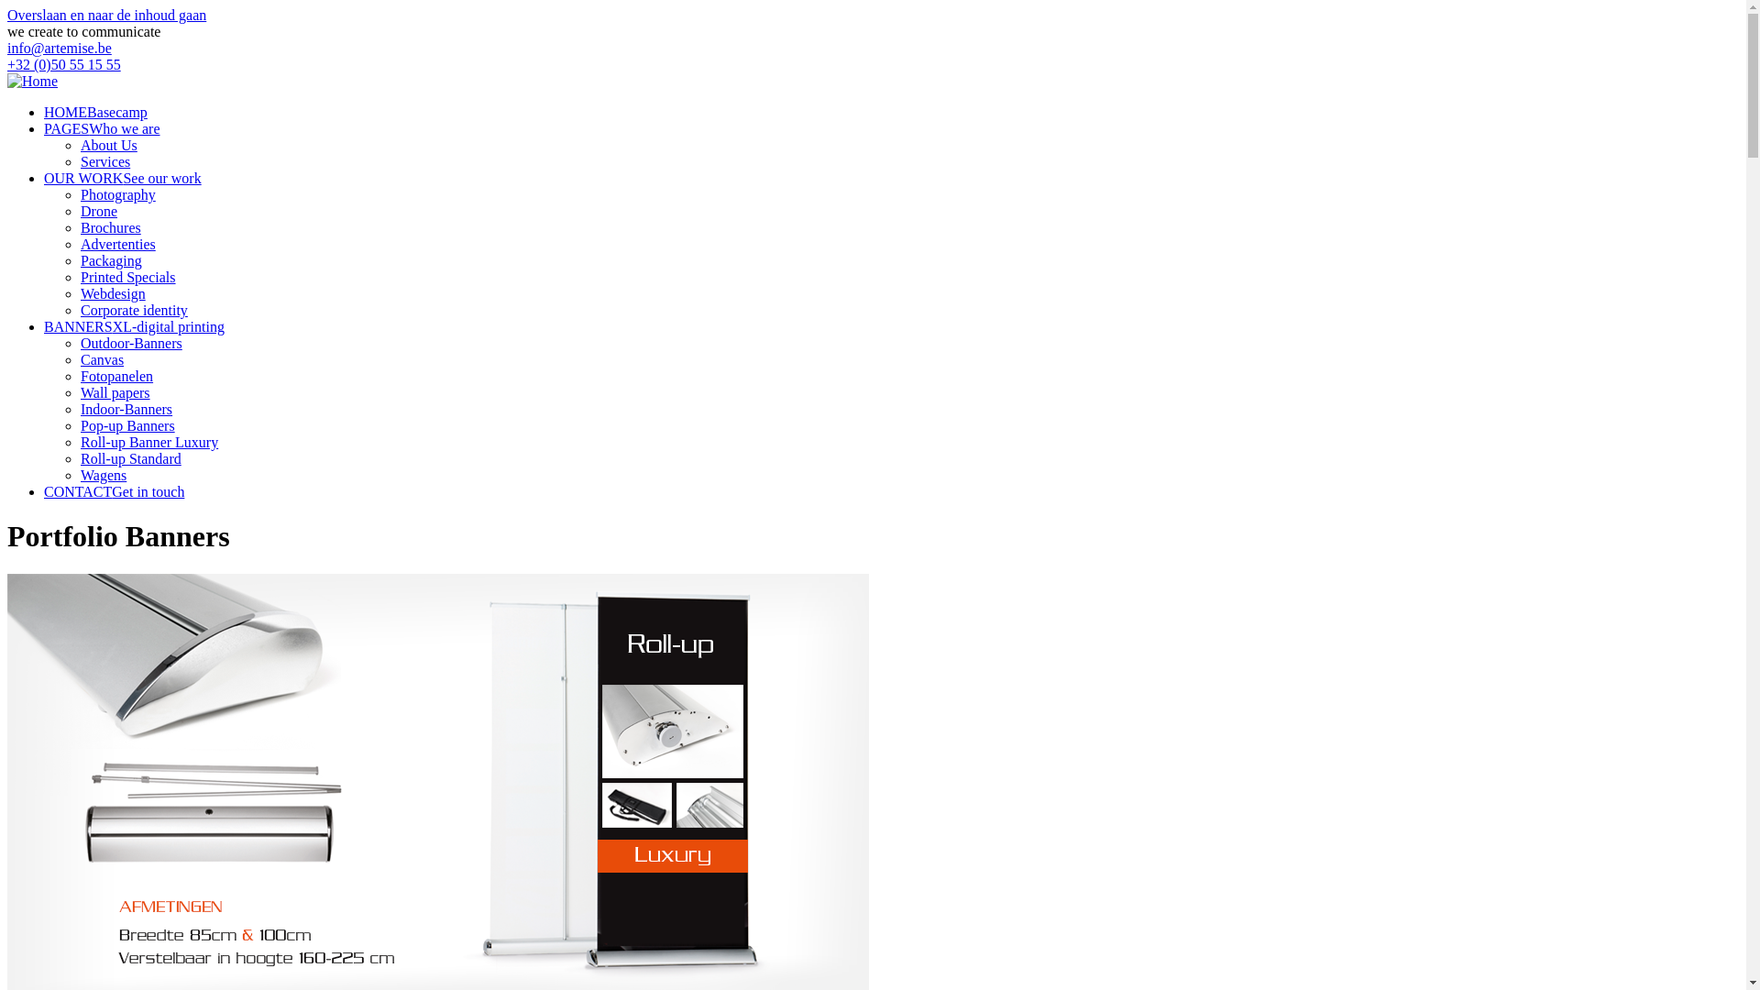 This screenshot has width=1760, height=990. Describe the element at coordinates (95, 112) in the screenshot. I see `HOMEBasecamp` at that location.